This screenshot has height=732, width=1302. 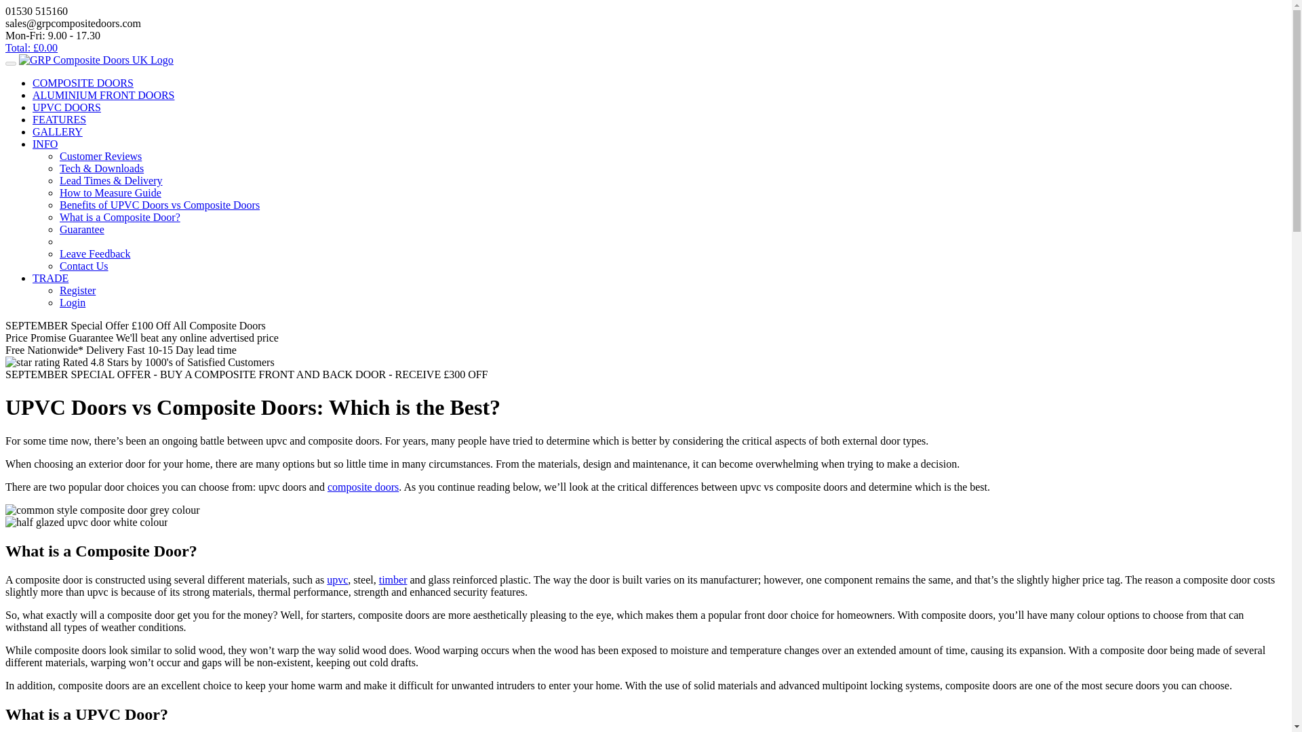 What do you see at coordinates (50, 278) in the screenshot?
I see `TRADE` at bounding box center [50, 278].